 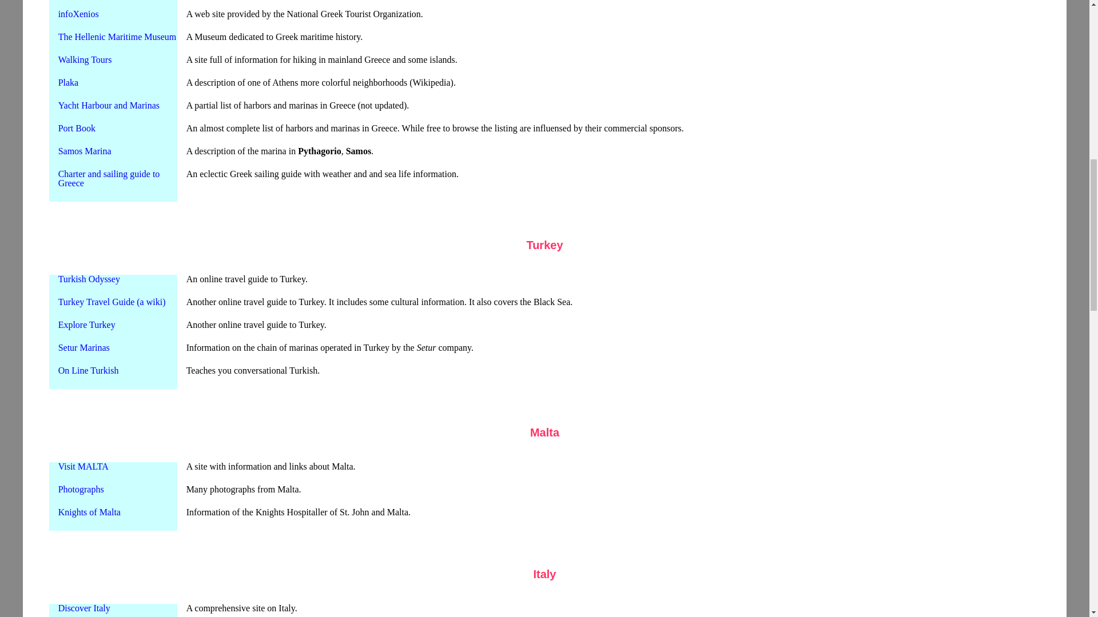 I want to click on Discover Italy, so click(x=84, y=608).